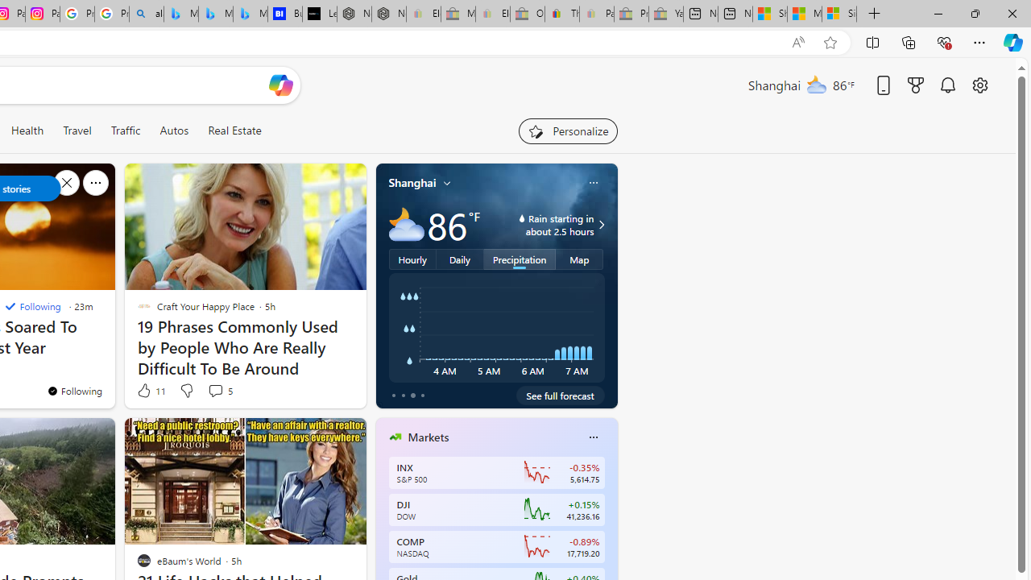 The image size is (1031, 580). Describe the element at coordinates (909, 42) in the screenshot. I see `Collections` at that location.